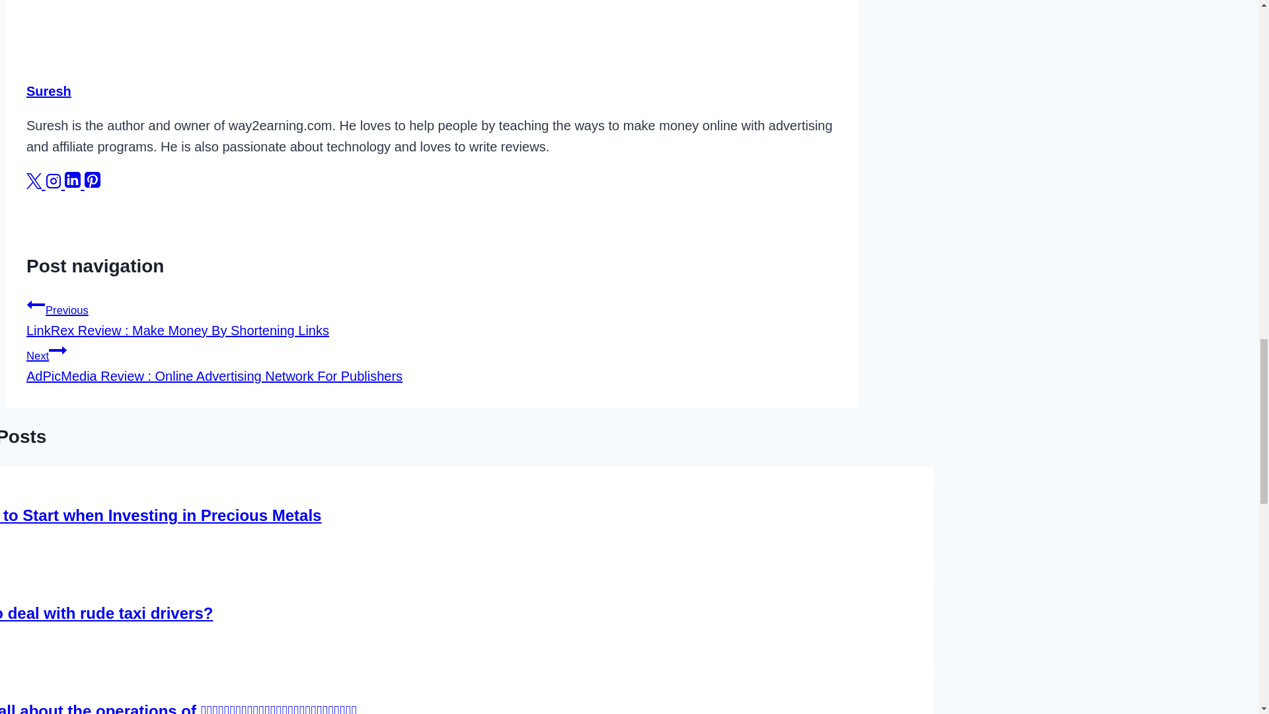  What do you see at coordinates (74, 184) in the screenshot?
I see `Linkedin` at bounding box center [74, 184].